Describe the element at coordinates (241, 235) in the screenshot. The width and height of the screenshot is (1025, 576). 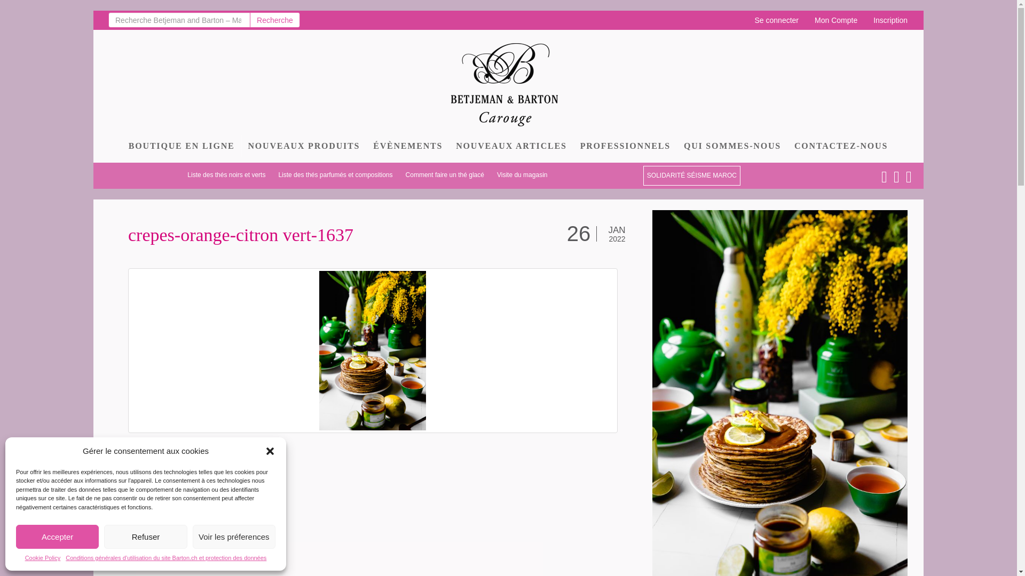
I see `crepes-orange-citron vert-1637` at that location.